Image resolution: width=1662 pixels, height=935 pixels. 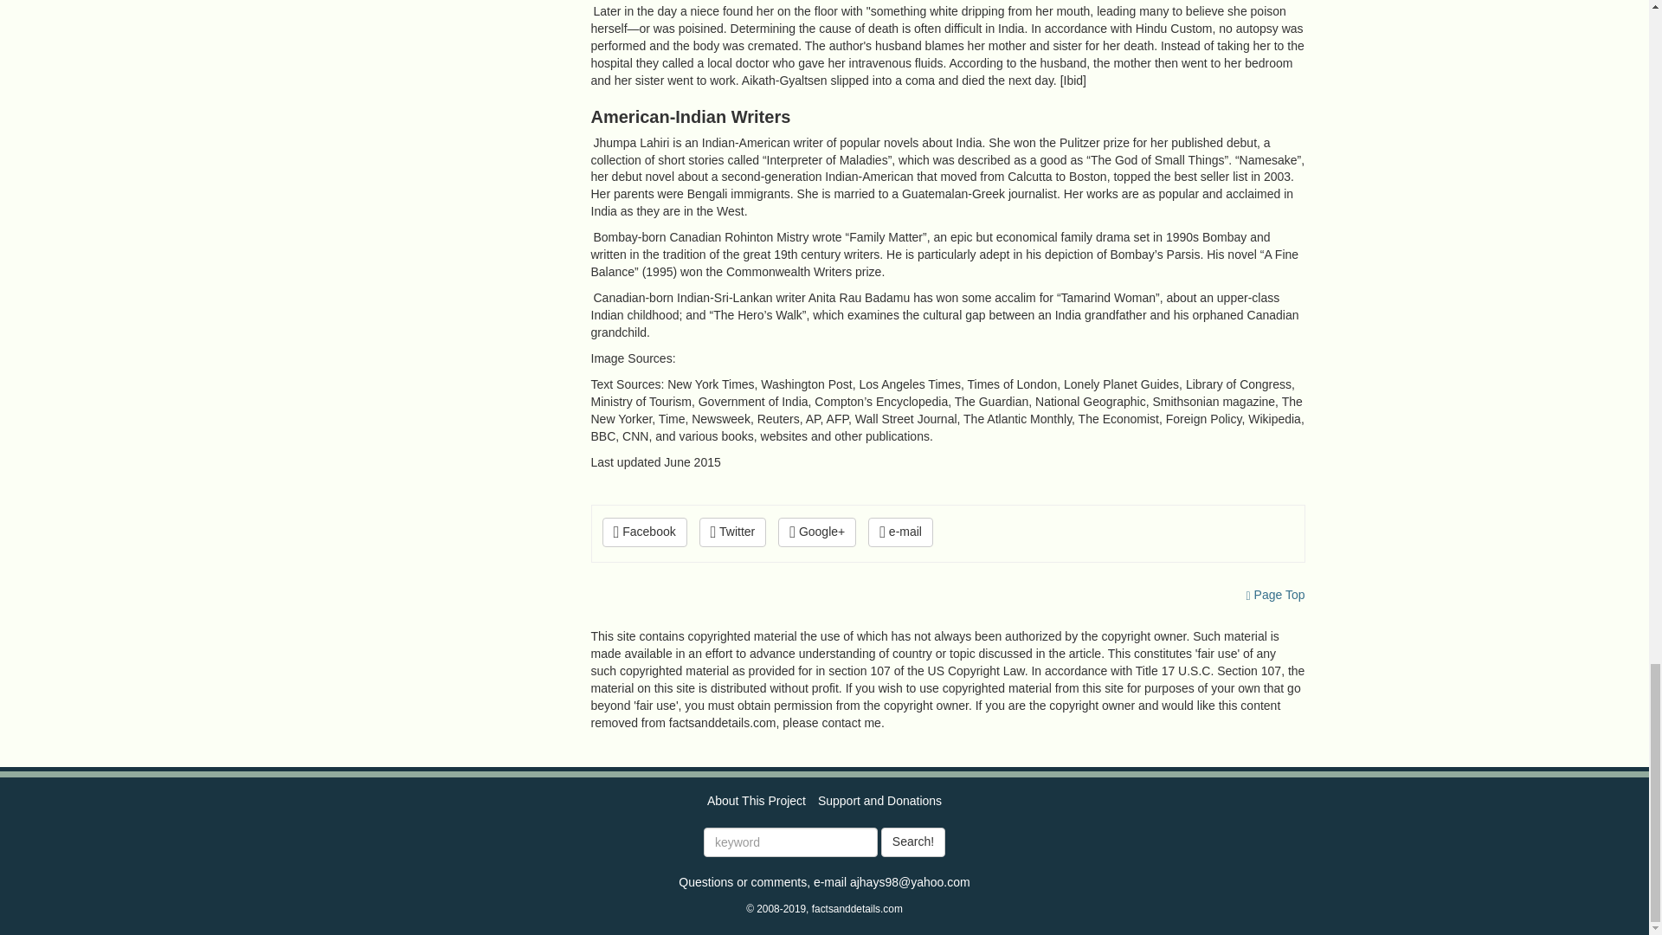 What do you see at coordinates (757, 800) in the screenshot?
I see `About This Project` at bounding box center [757, 800].